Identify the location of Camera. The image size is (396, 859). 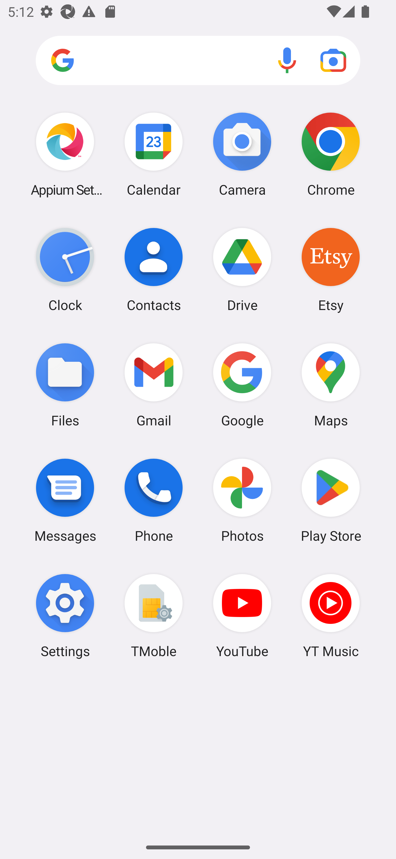
(242, 154).